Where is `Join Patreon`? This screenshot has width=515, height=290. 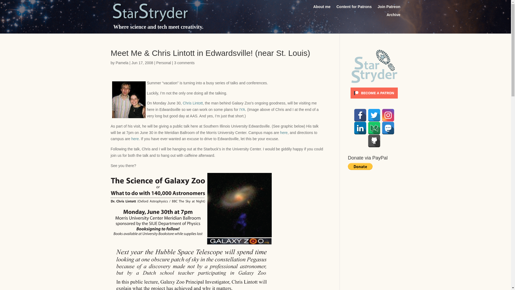 Join Patreon is located at coordinates (389, 8).